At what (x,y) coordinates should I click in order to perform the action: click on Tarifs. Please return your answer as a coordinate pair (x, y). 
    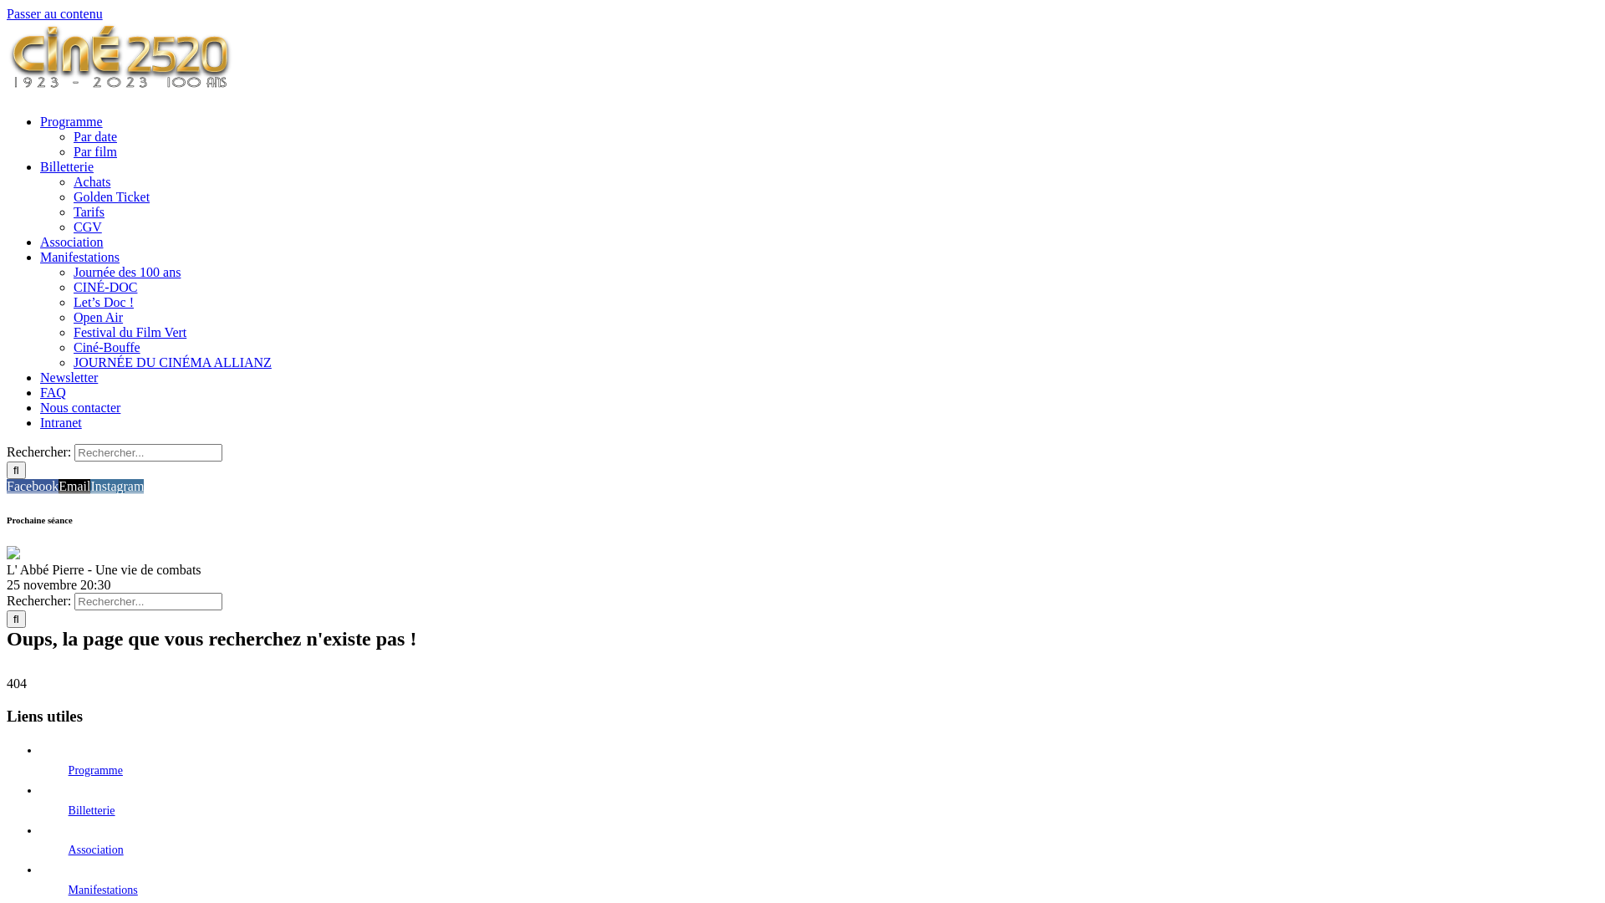
    Looking at the image, I should click on (89, 212).